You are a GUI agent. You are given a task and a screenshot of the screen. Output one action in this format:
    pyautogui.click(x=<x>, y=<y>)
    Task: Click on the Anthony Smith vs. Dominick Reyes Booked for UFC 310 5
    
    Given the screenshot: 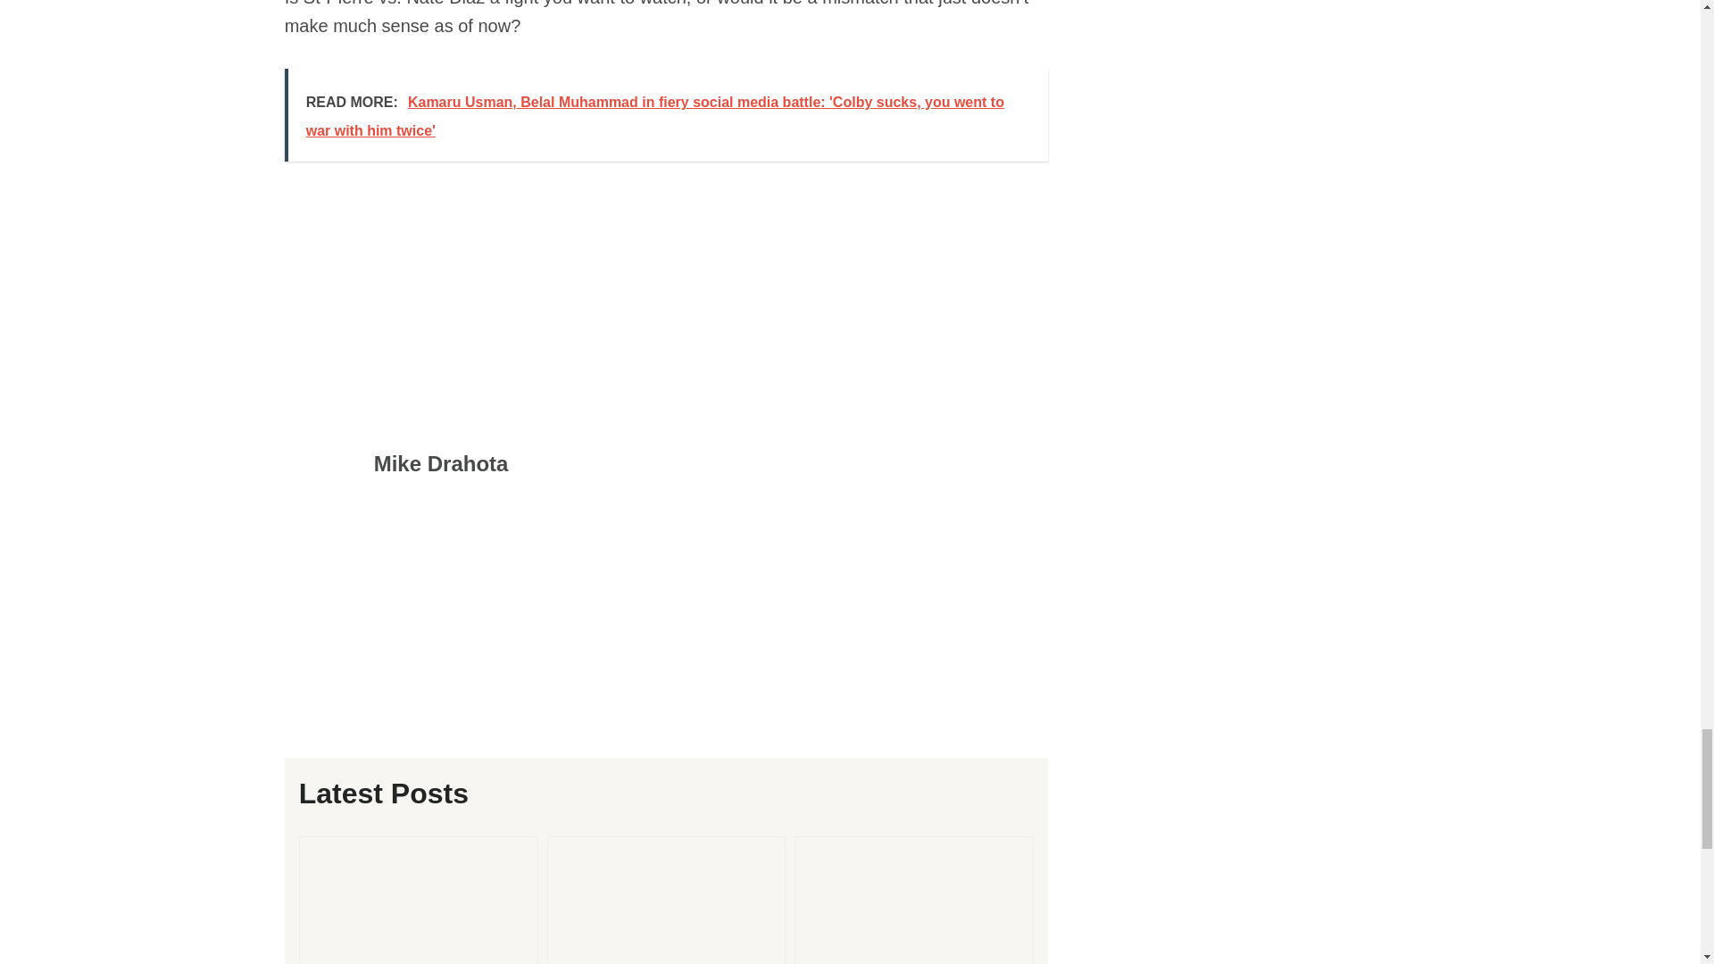 What is the action you would take?
    pyautogui.click(x=914, y=901)
    